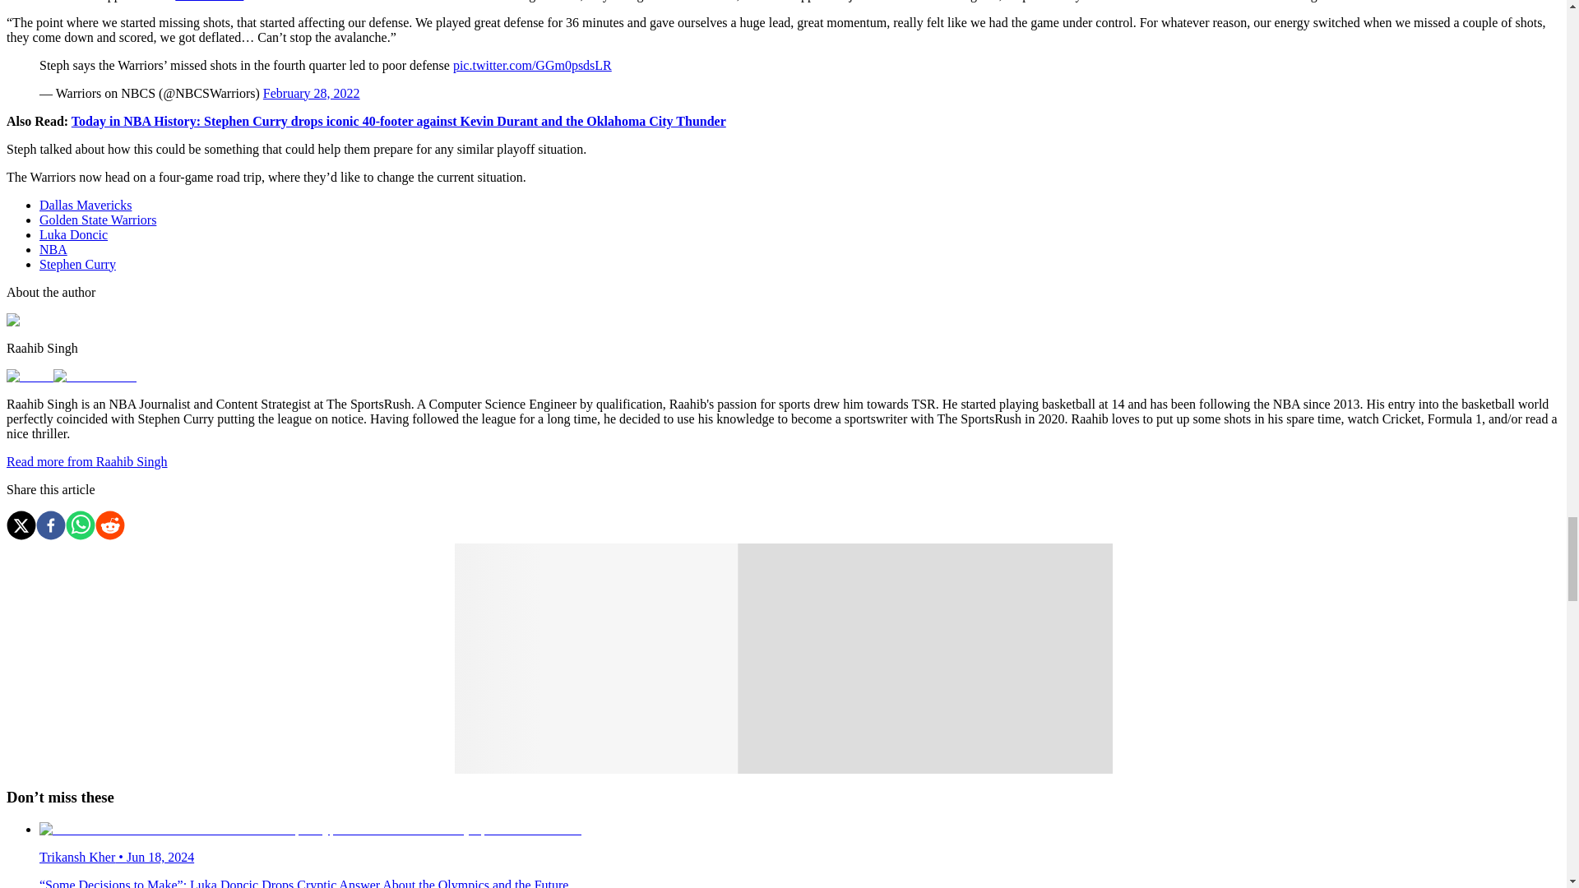 This screenshot has width=1579, height=888. I want to click on February 28, 2022, so click(311, 93).